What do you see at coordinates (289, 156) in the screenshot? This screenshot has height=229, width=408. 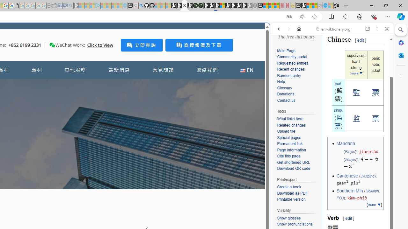 I see `Cite this page` at bounding box center [289, 156].